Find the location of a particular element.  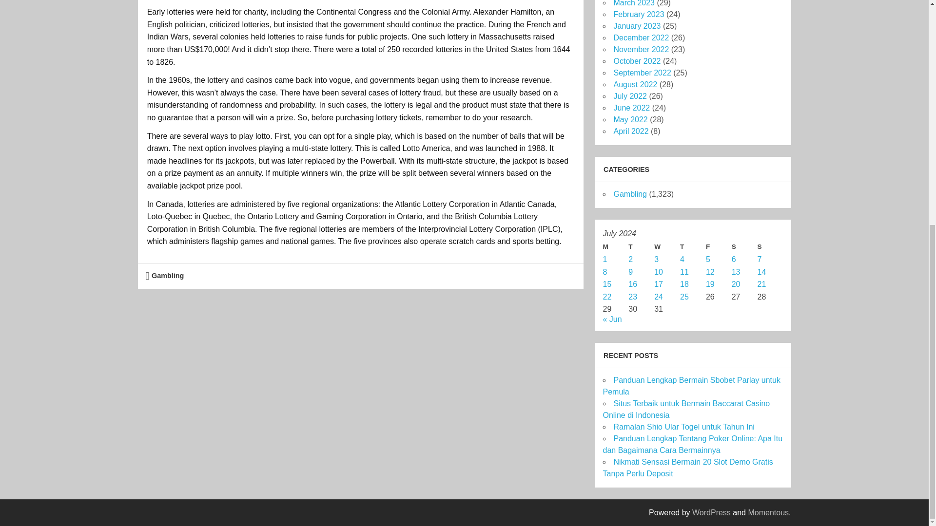

March 2023 is located at coordinates (634, 3).